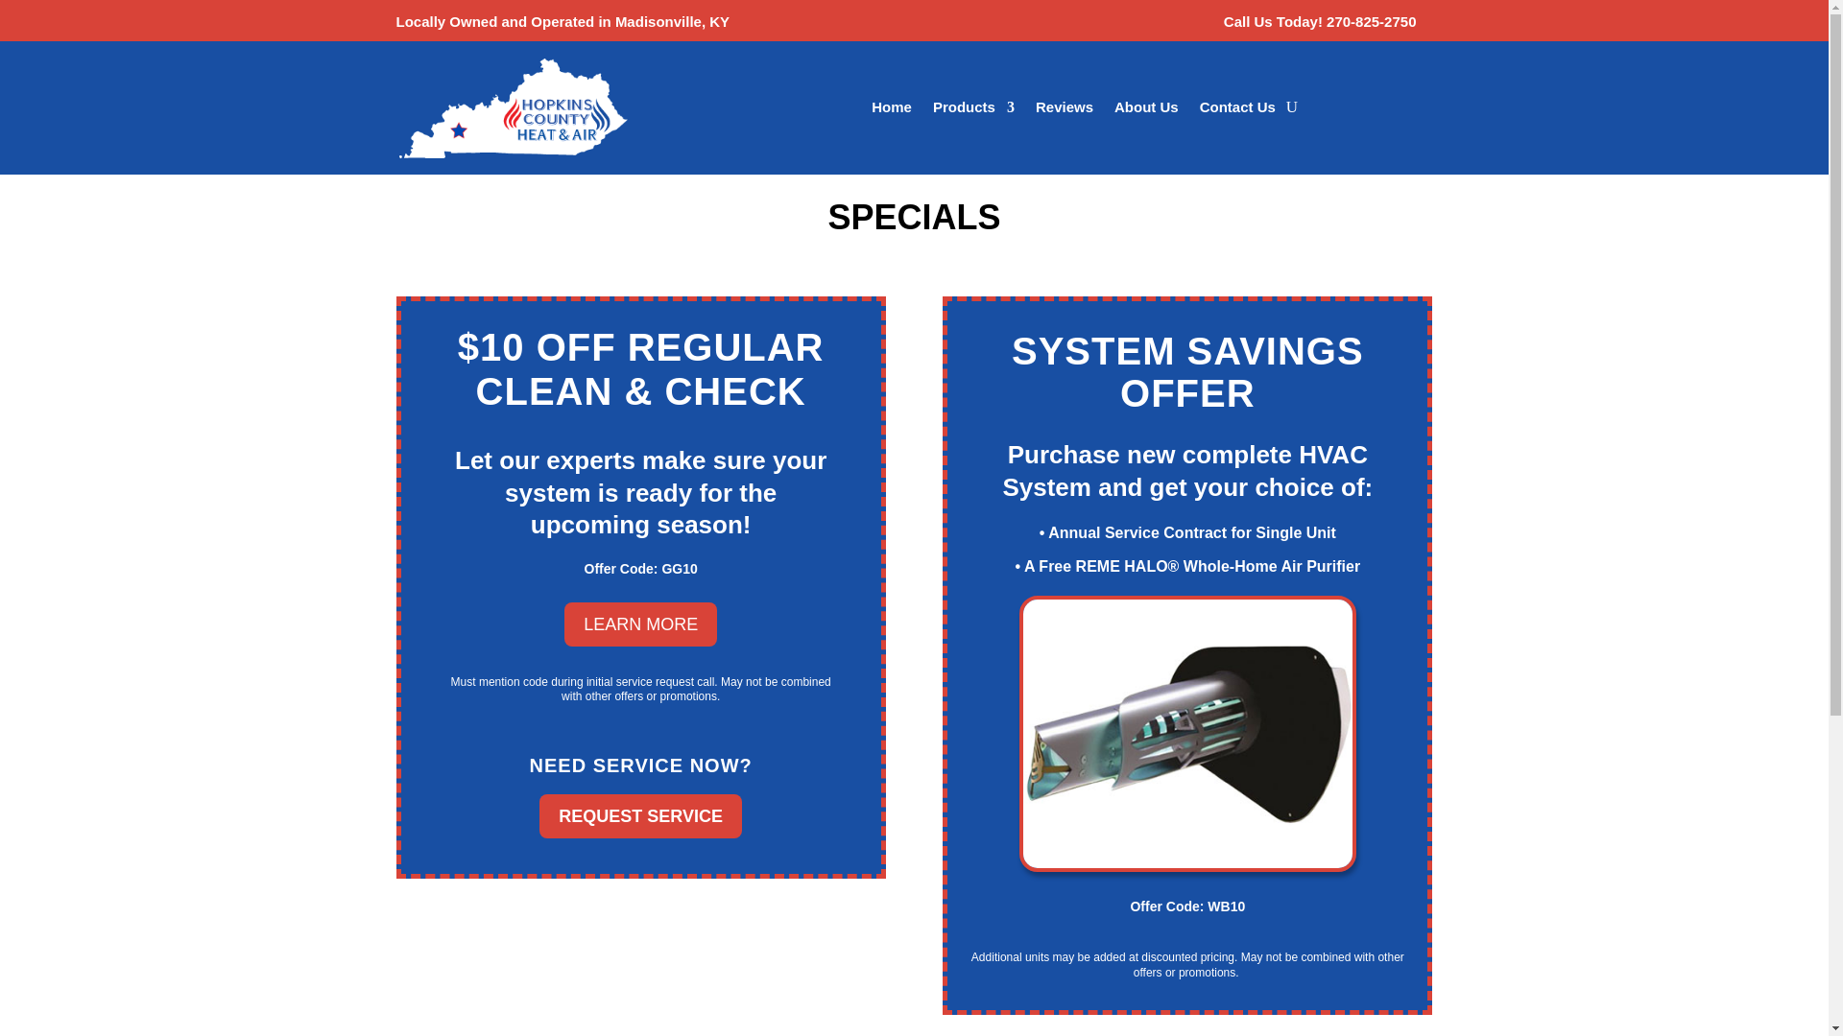 The image size is (1843, 1036). I want to click on About Us, so click(1146, 109).